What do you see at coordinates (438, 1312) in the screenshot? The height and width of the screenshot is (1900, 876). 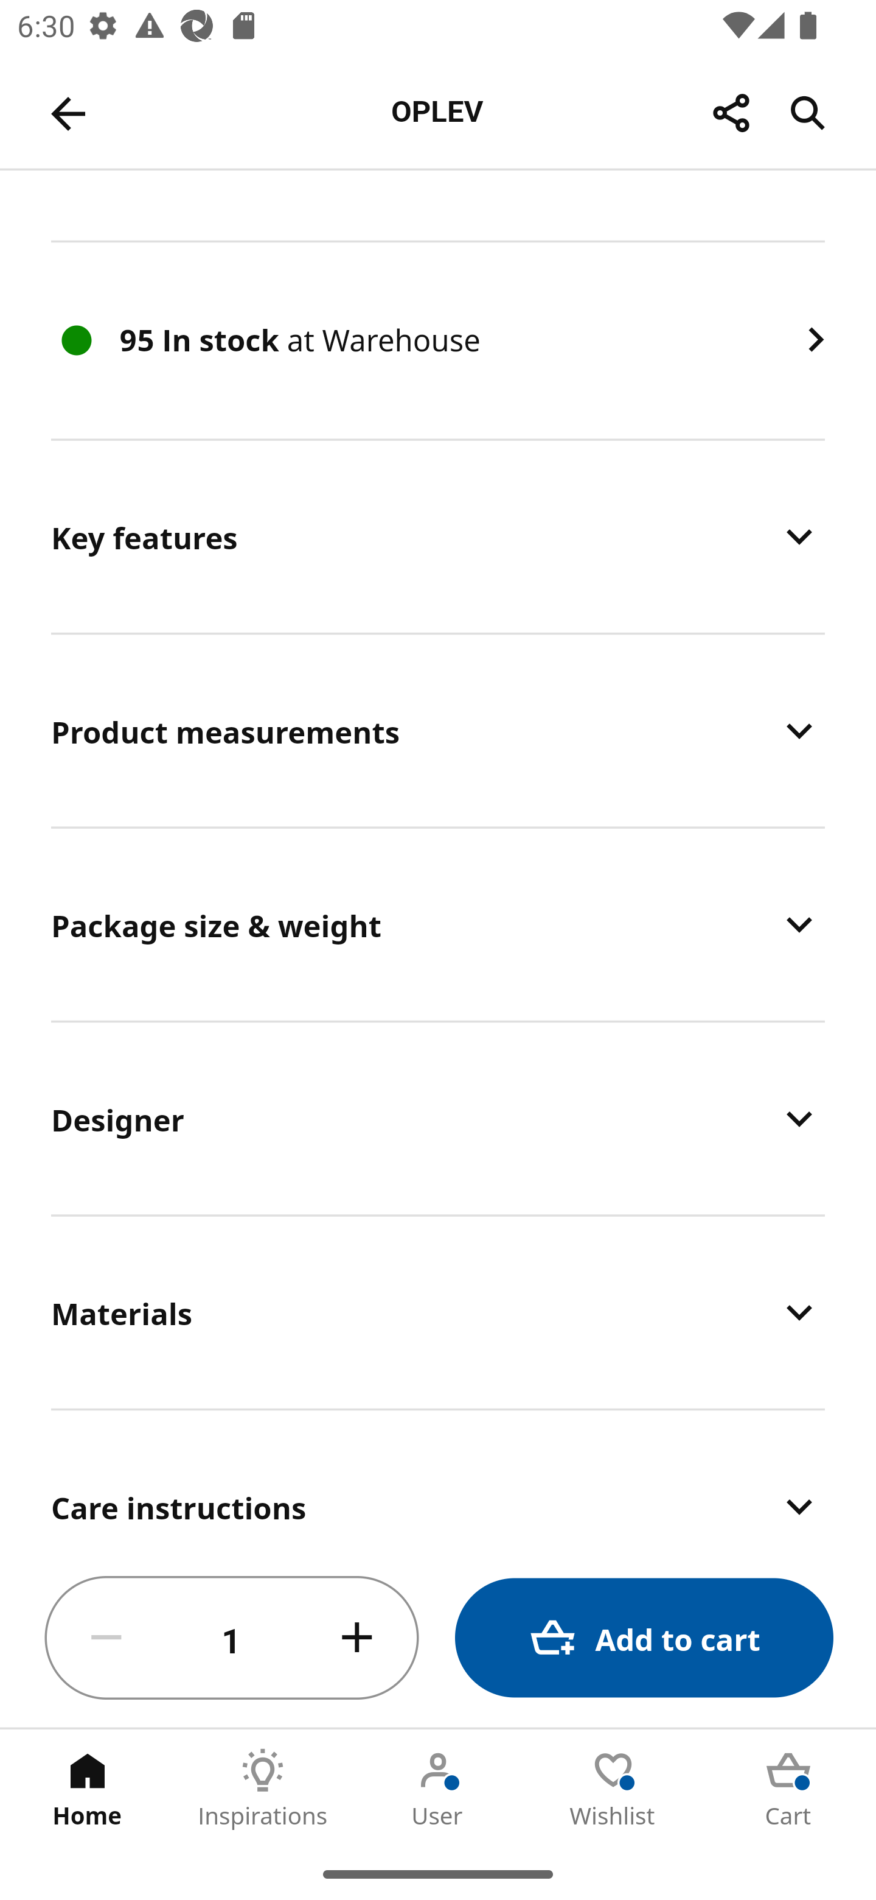 I see `Materials` at bounding box center [438, 1312].